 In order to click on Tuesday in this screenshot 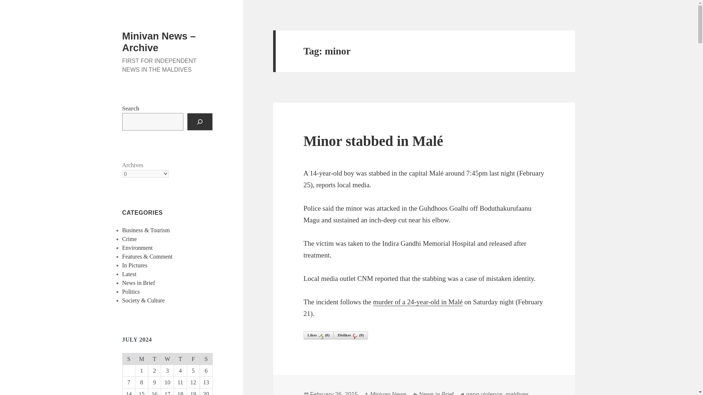, I will do `click(154, 358)`.